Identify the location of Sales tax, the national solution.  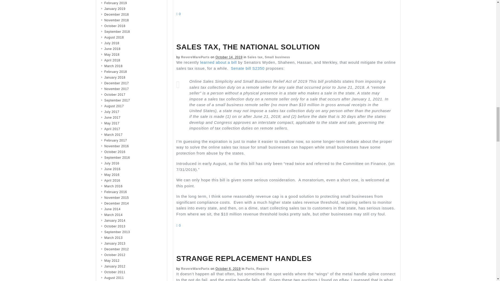
(248, 47).